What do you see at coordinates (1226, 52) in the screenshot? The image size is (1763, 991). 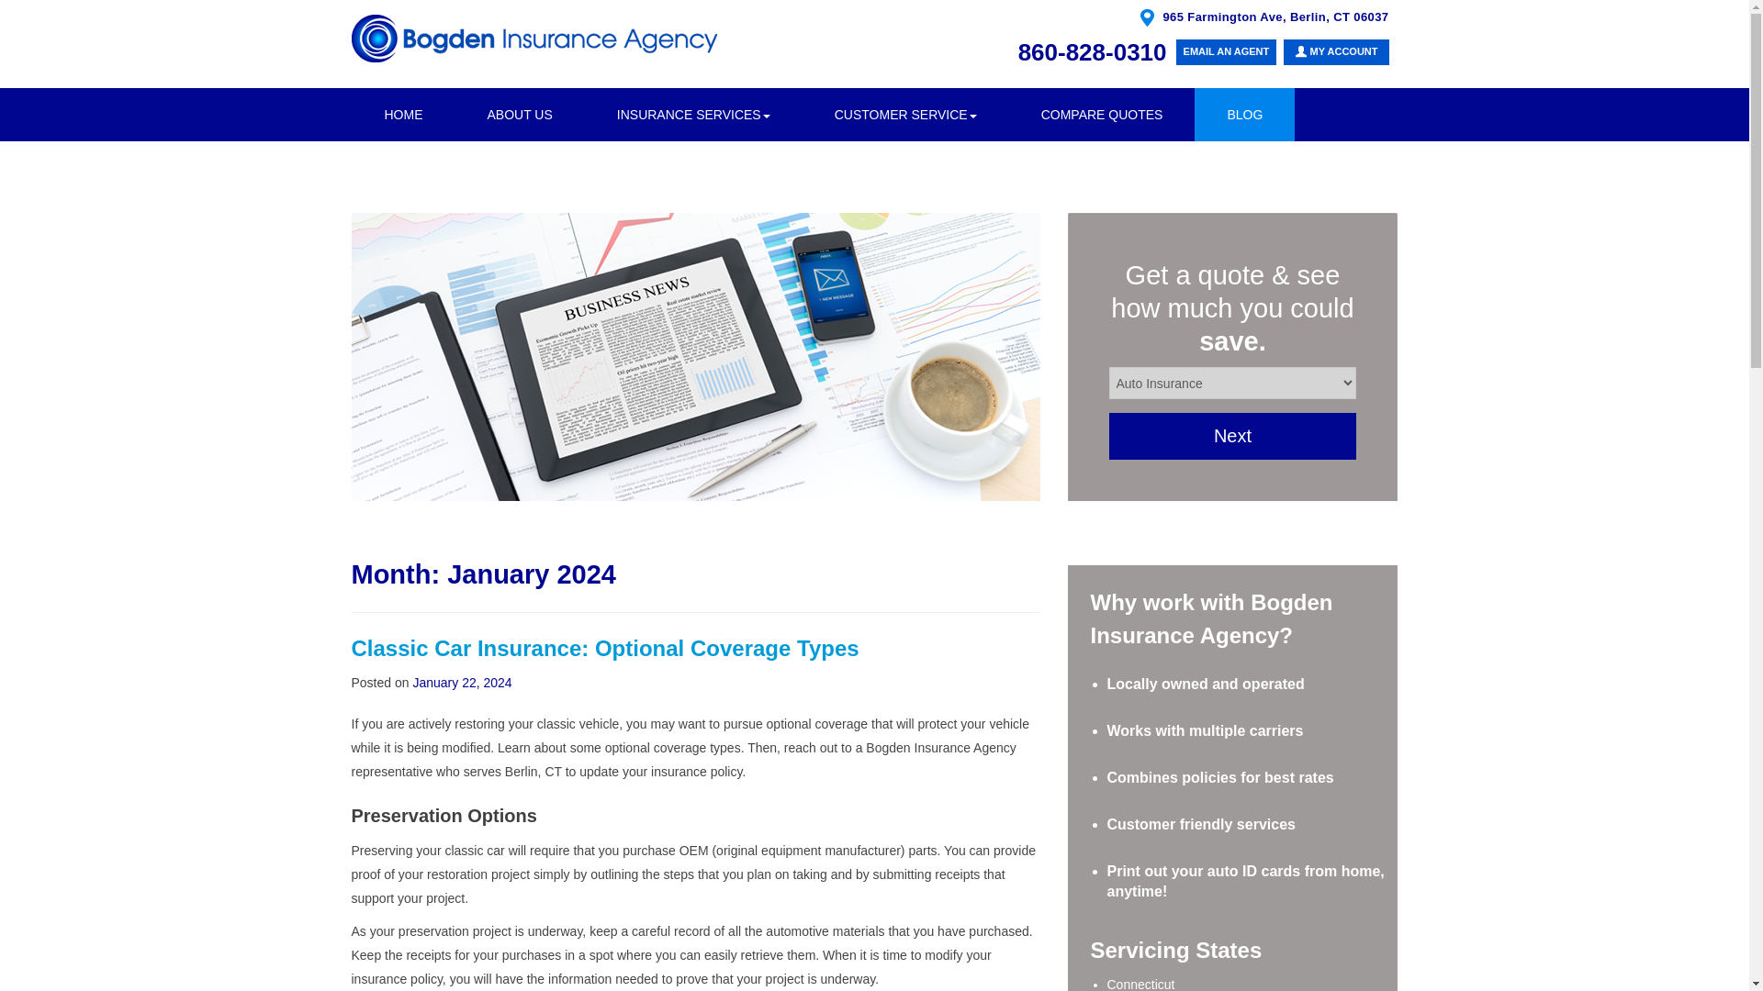 I see `EMAIL AN AGENT` at bounding box center [1226, 52].